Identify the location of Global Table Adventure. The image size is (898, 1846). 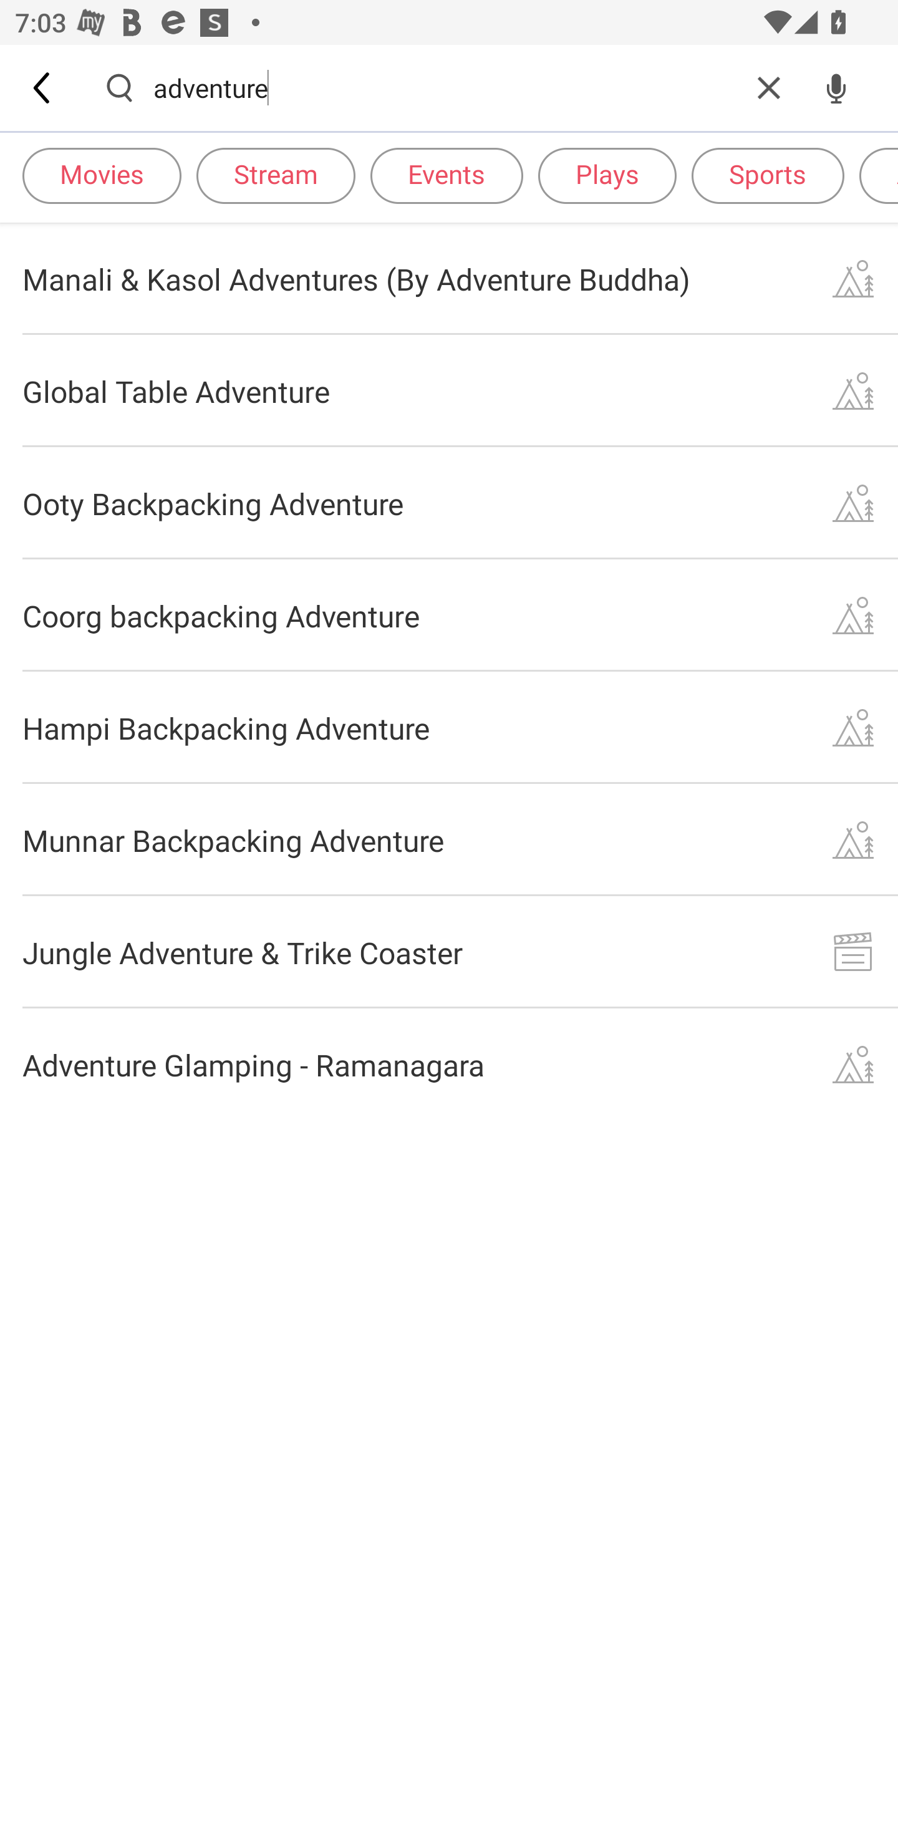
(449, 390).